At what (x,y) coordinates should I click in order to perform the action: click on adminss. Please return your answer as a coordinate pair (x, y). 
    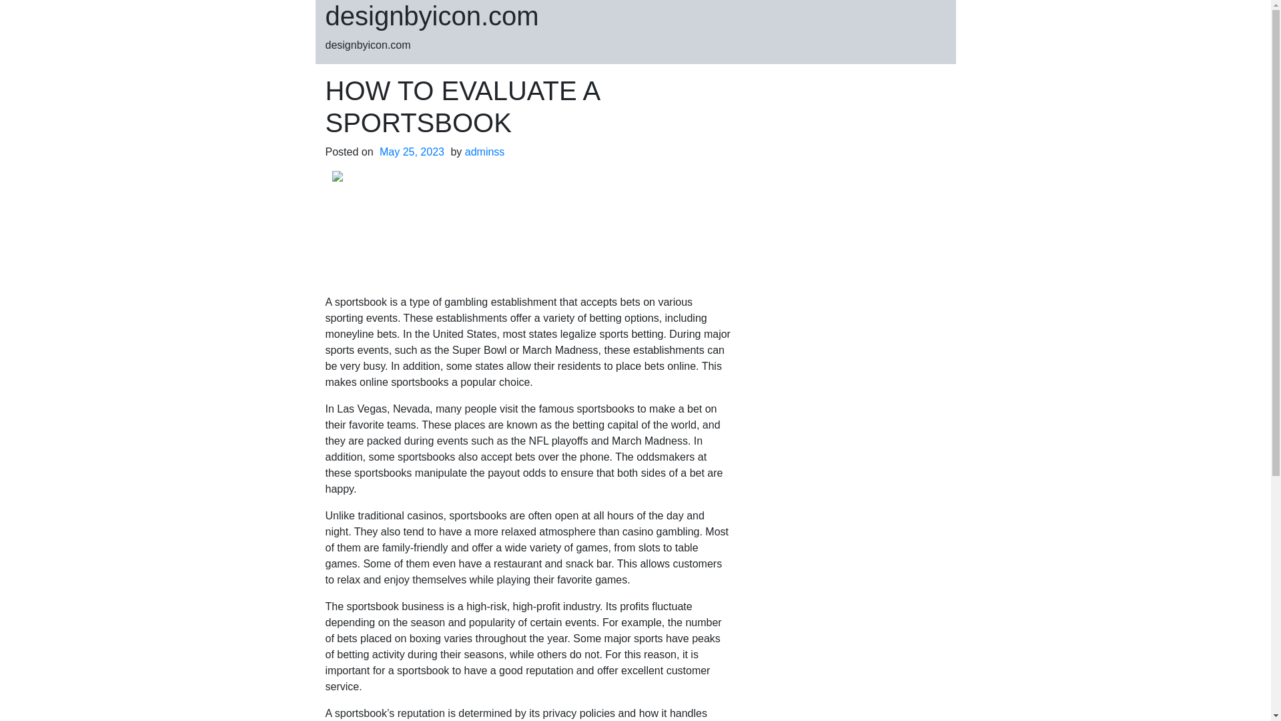
    Looking at the image, I should click on (484, 152).